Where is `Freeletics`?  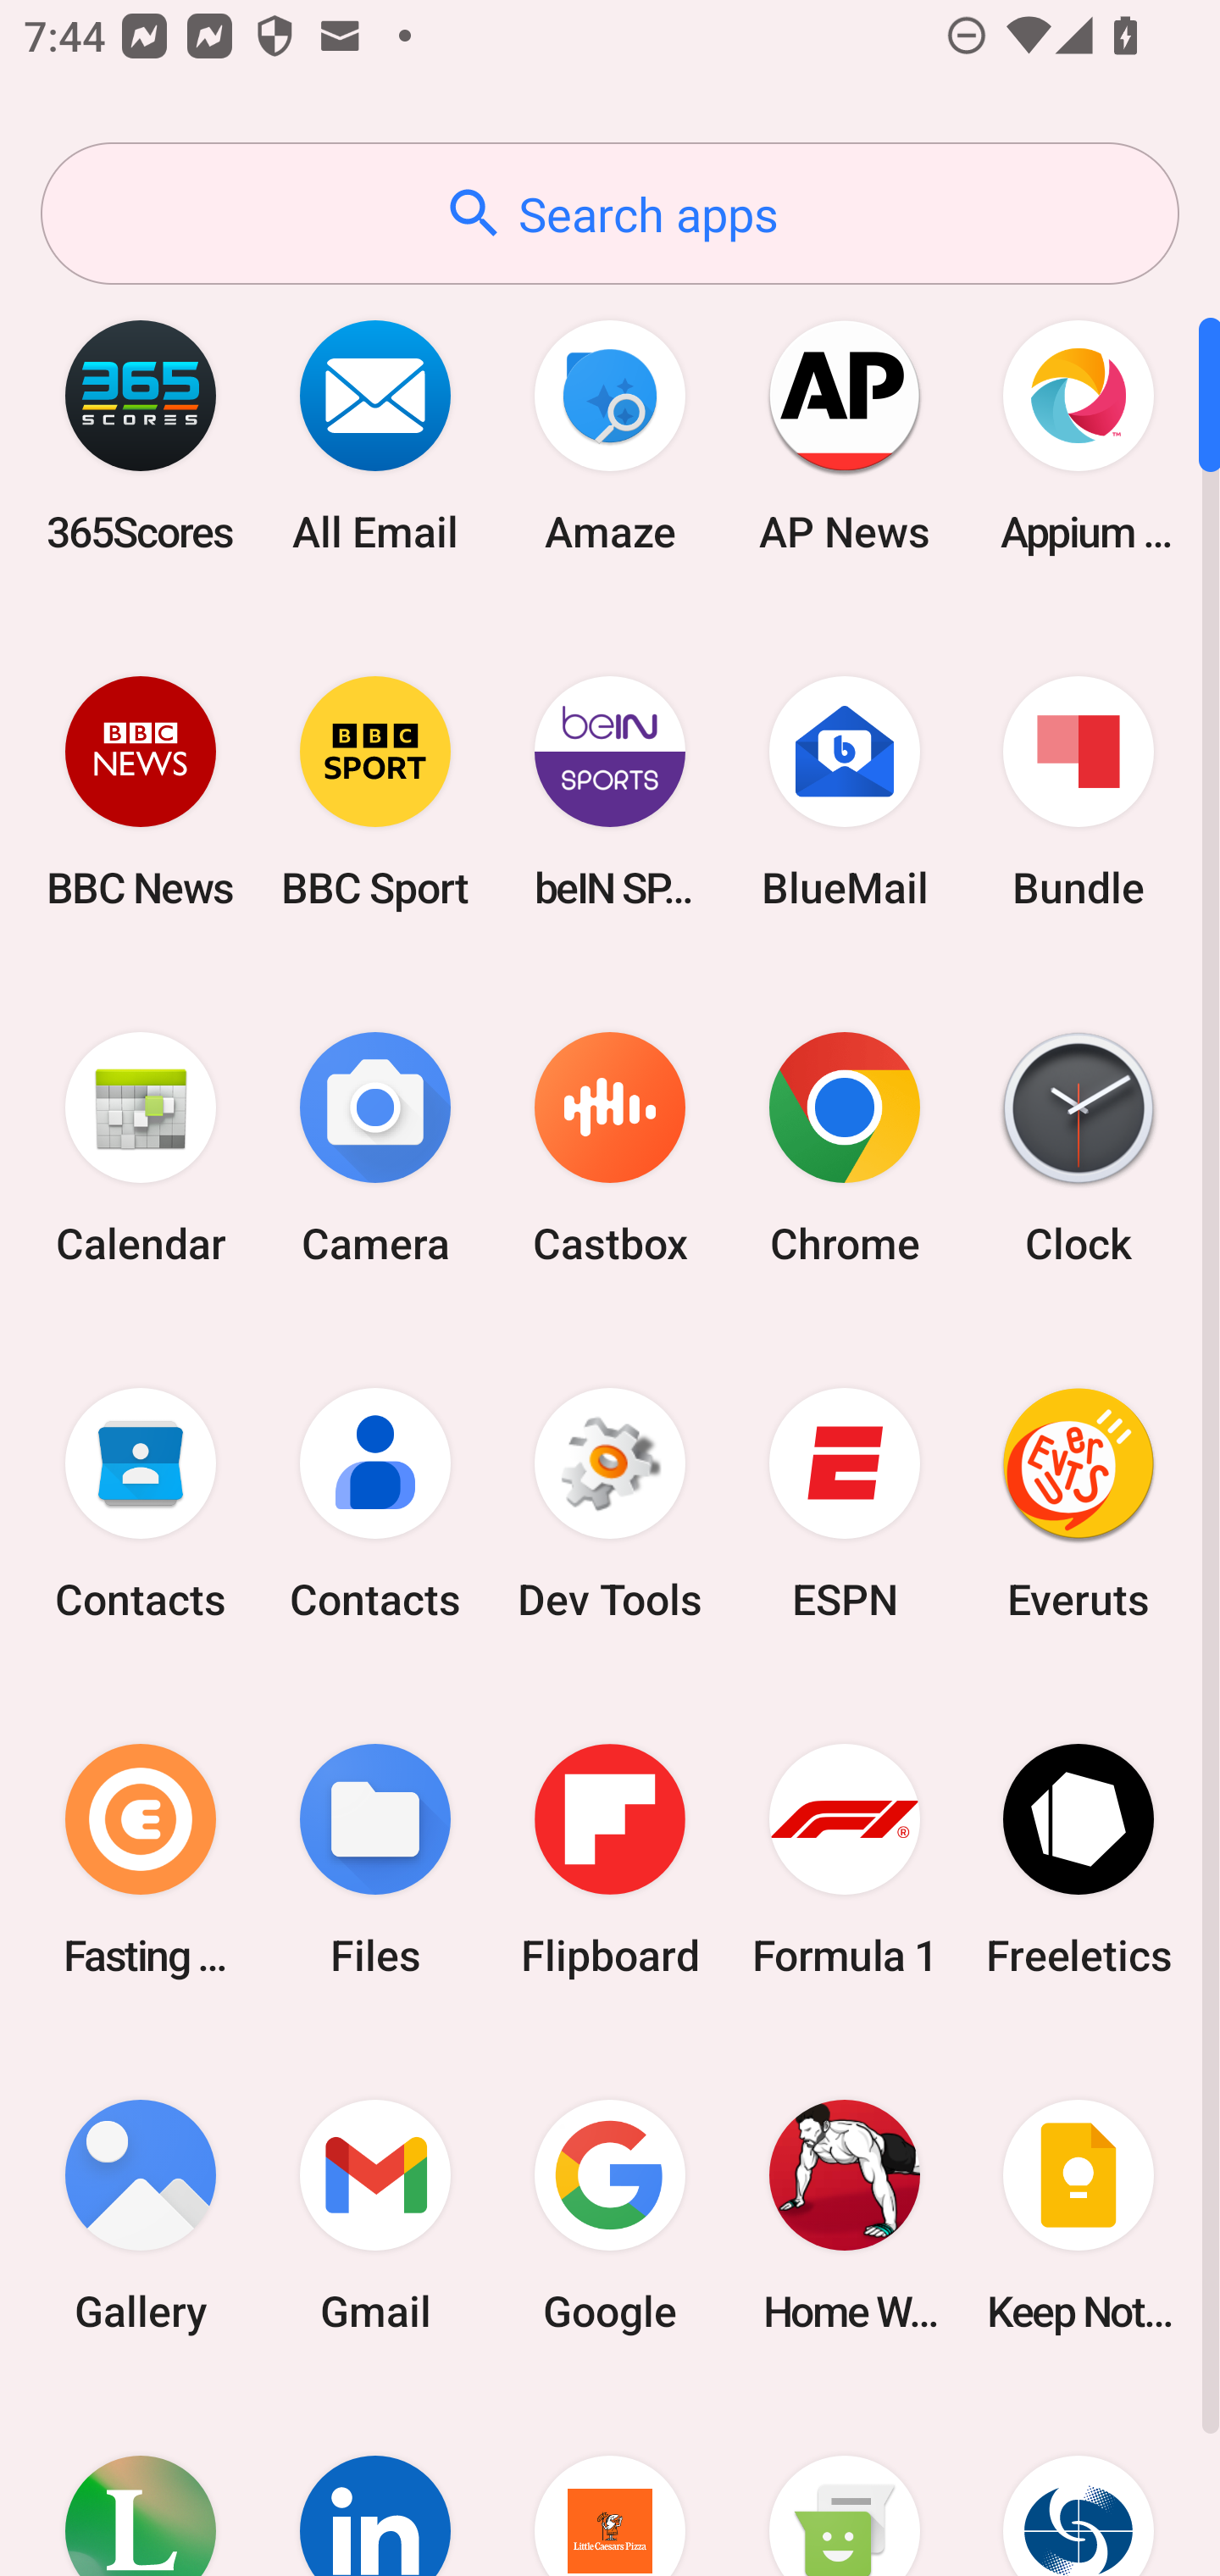
Freeletics is located at coordinates (1079, 1859).